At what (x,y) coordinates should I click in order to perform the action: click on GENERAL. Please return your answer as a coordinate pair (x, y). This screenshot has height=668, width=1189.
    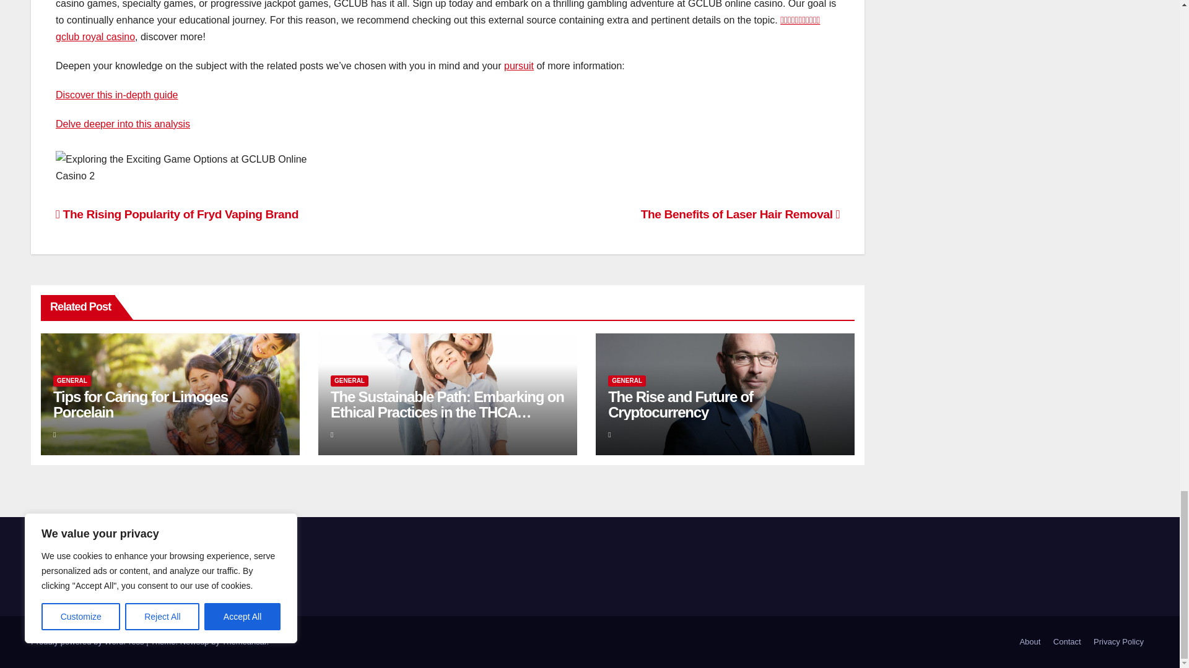
    Looking at the image, I should click on (349, 381).